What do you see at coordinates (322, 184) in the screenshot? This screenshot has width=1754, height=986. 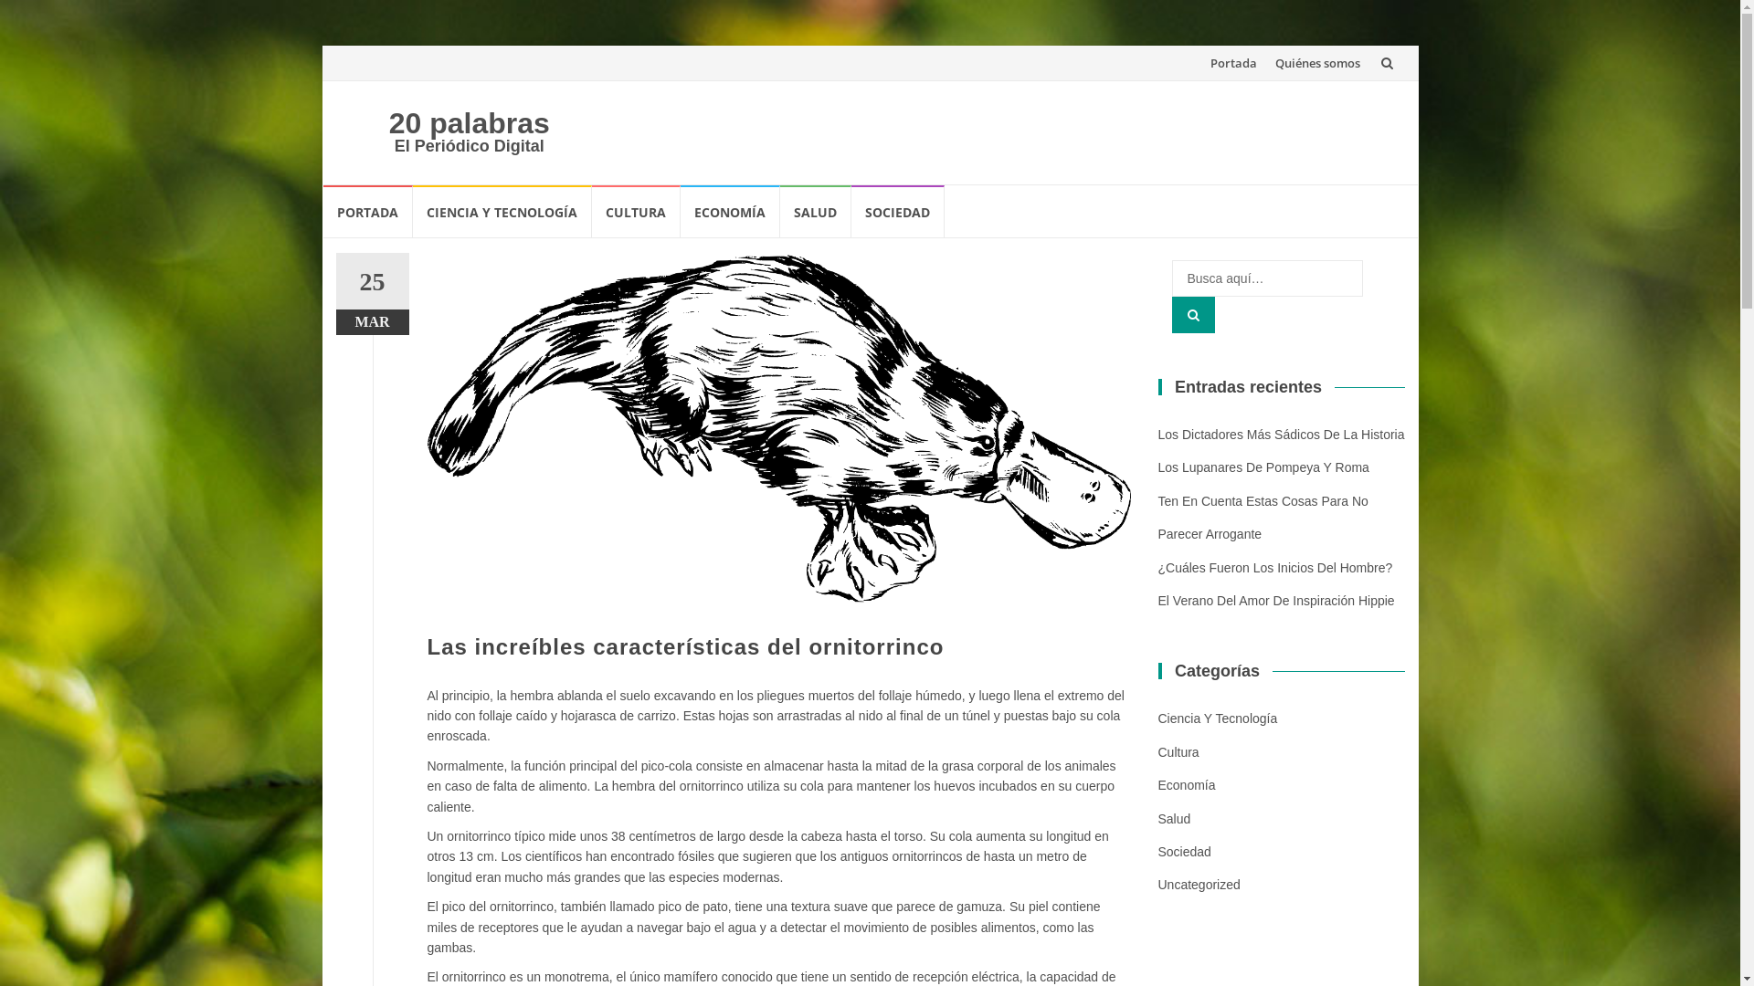 I see `Saltar al contenido` at bounding box center [322, 184].